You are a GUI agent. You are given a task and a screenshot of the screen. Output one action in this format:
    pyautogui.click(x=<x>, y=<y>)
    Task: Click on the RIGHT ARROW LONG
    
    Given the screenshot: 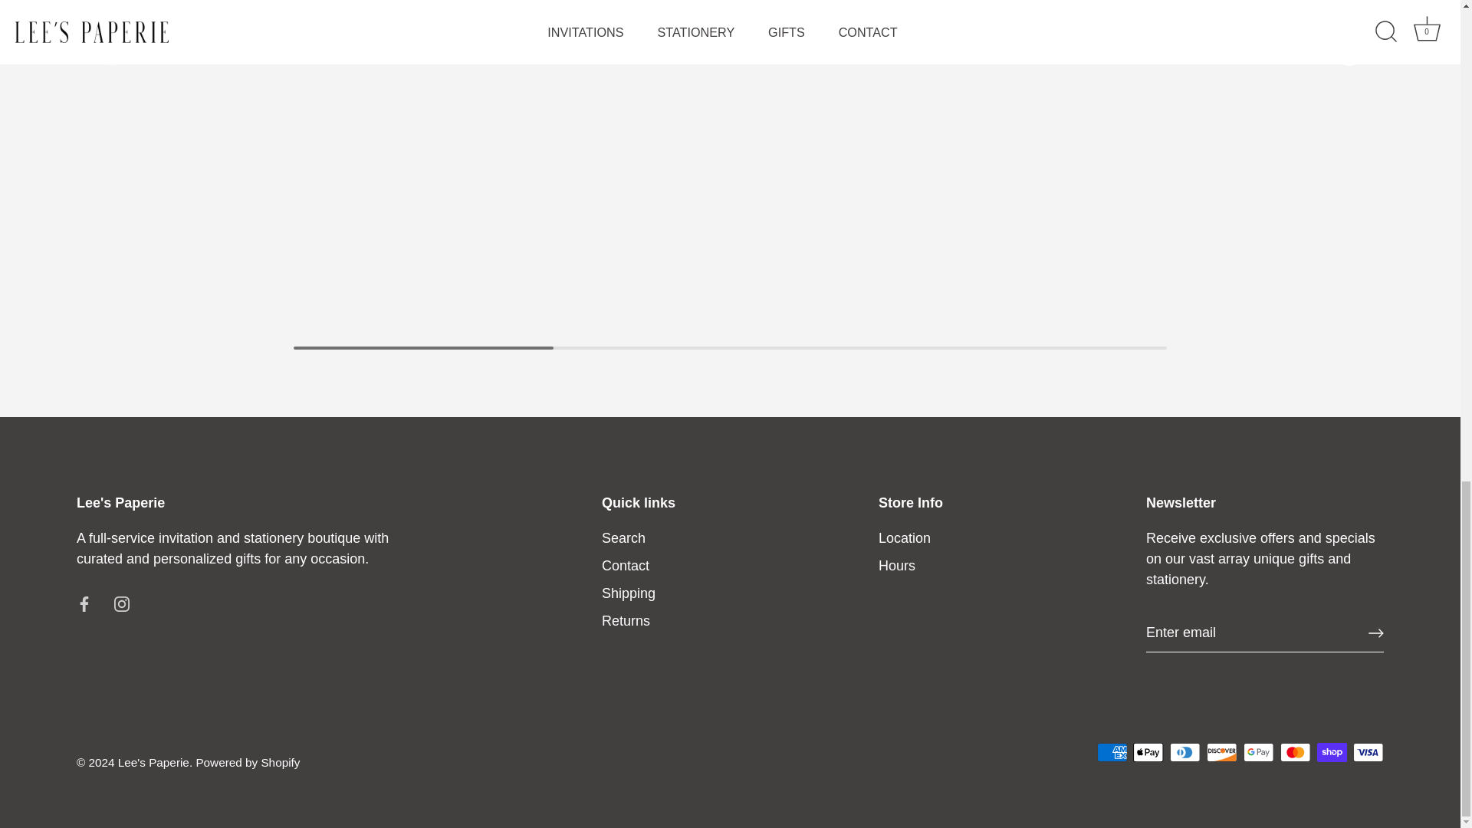 What is the action you would take?
    pyautogui.click(x=1375, y=633)
    